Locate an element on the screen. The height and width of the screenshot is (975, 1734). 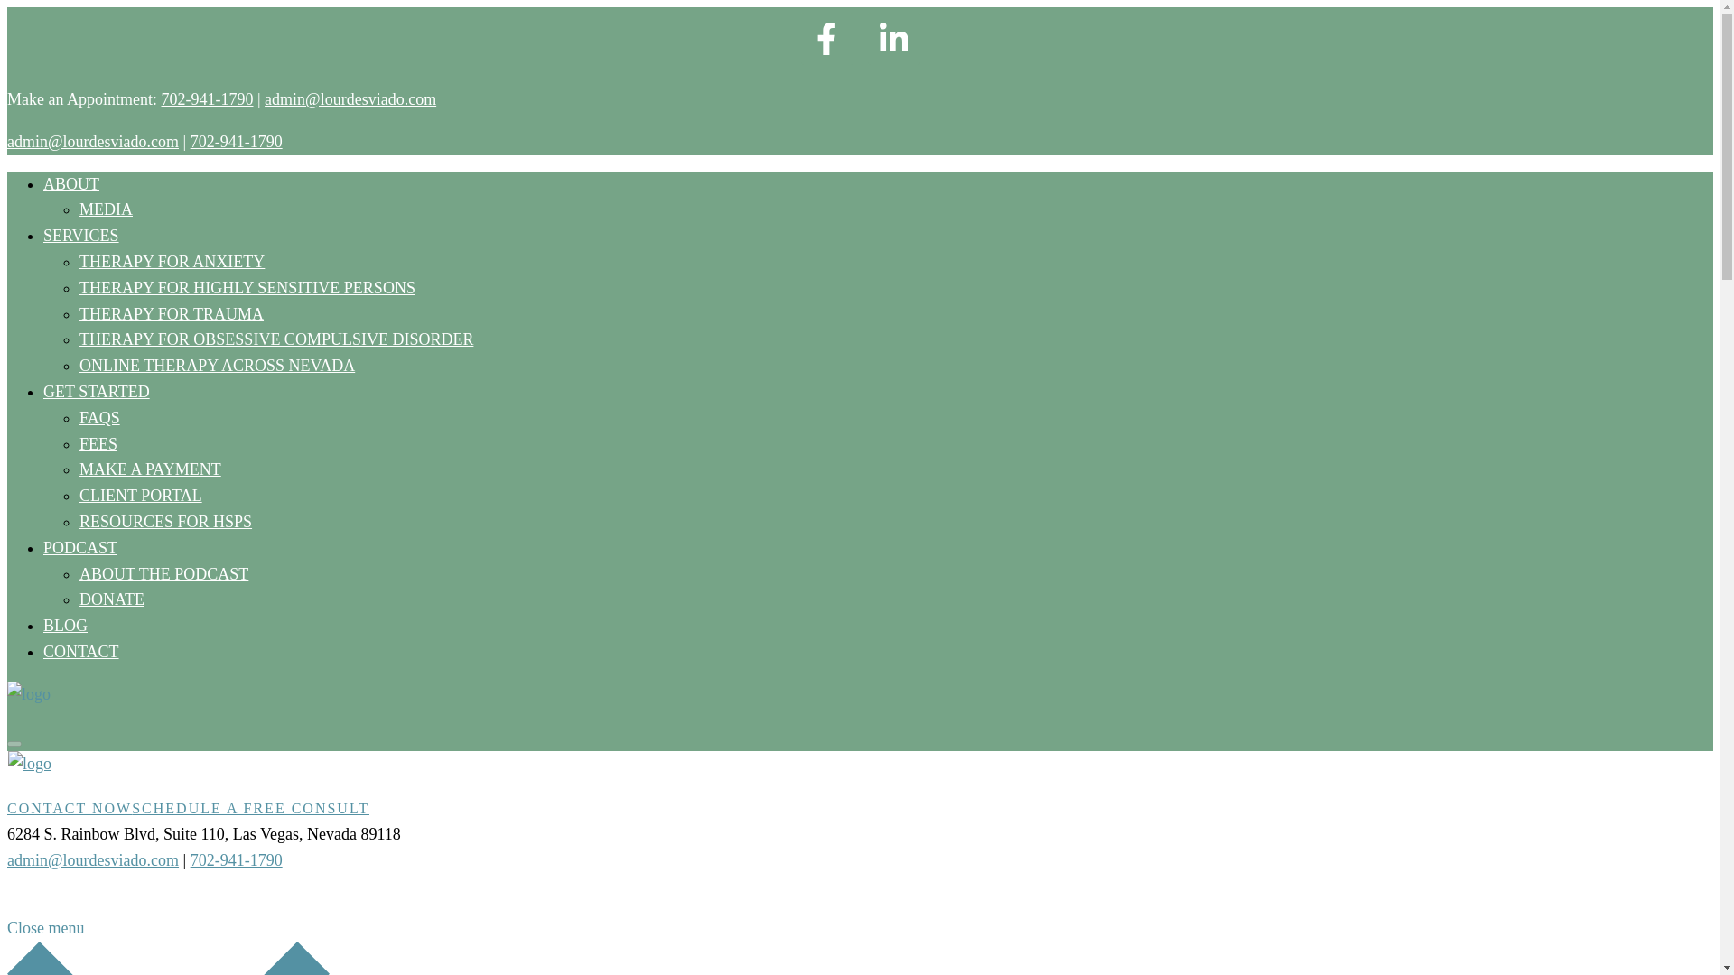
GET STARTED is located at coordinates (96, 392).